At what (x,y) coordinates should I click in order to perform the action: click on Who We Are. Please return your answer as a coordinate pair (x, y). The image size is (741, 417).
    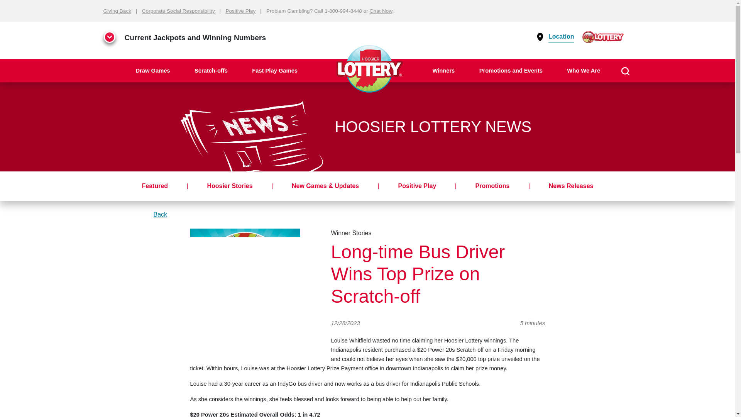
    Looking at the image, I should click on (584, 70).